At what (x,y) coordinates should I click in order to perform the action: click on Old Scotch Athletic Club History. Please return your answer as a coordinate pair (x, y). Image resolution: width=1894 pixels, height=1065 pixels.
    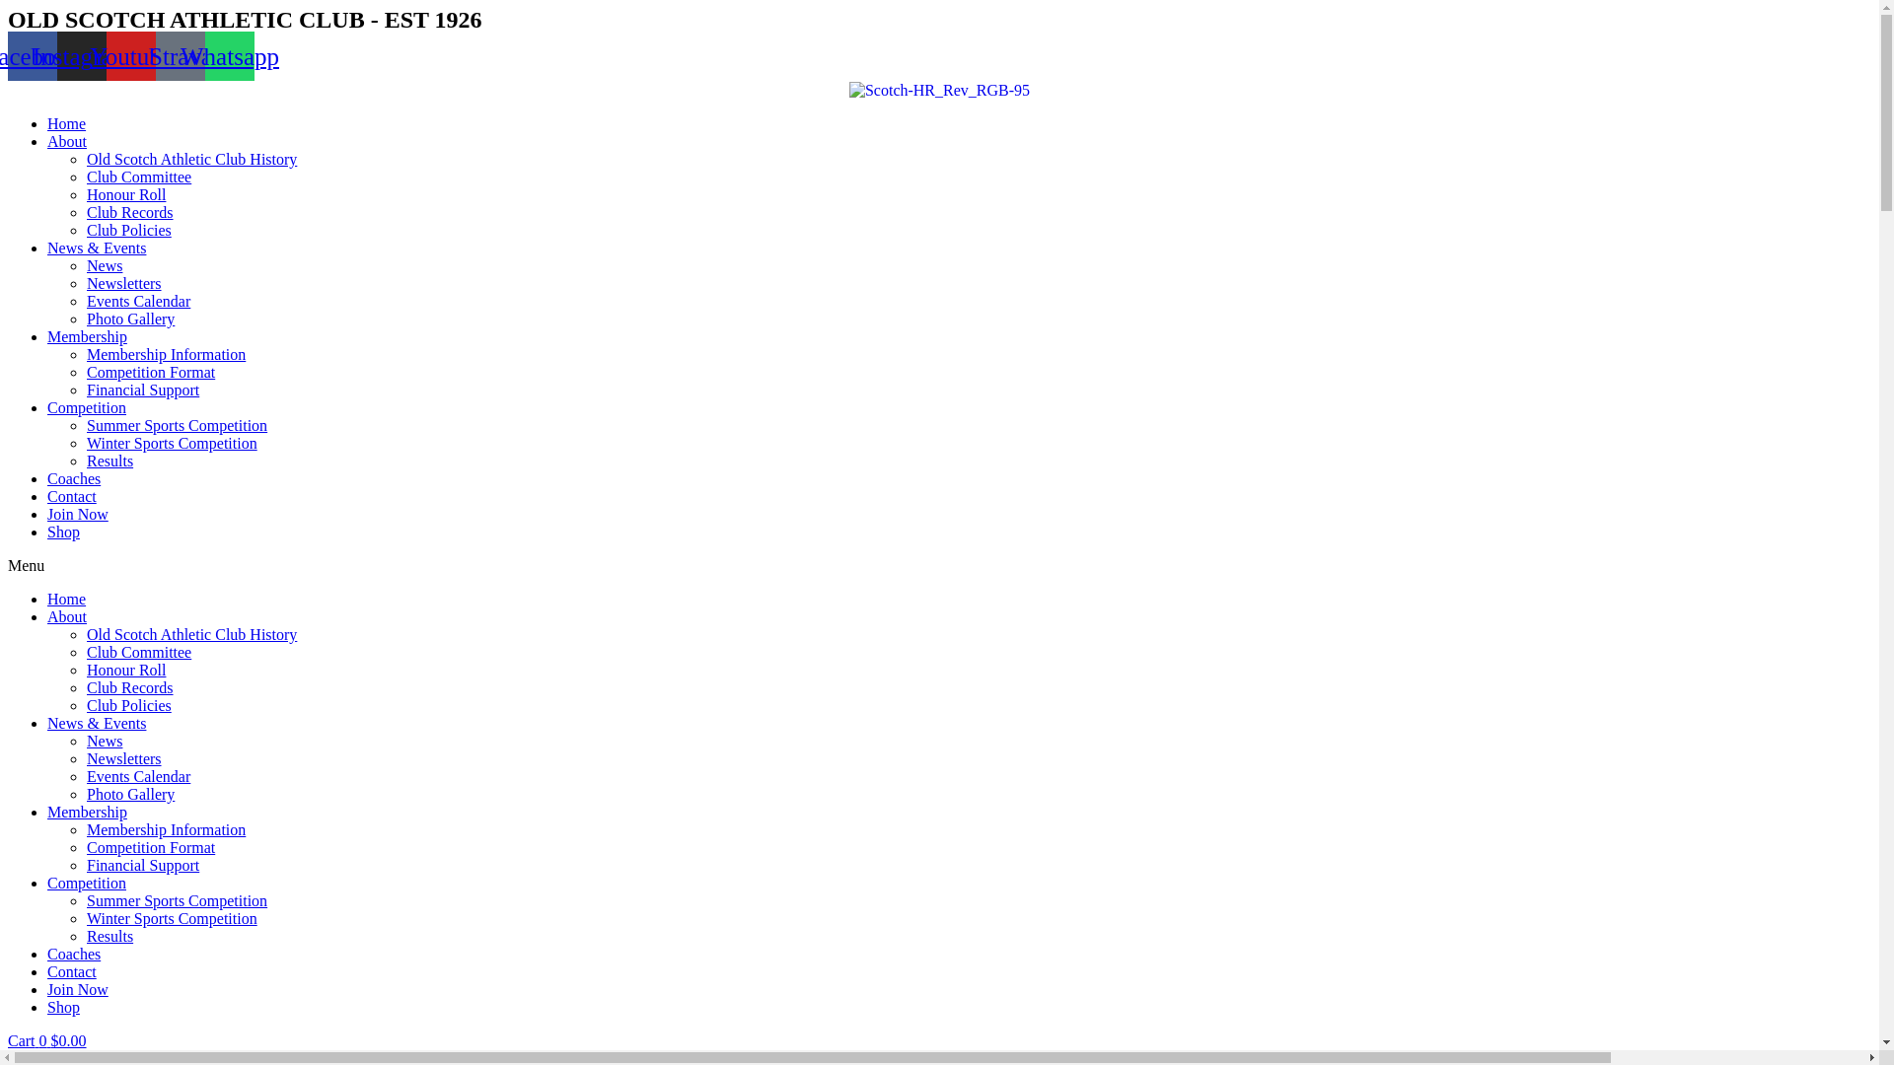
    Looking at the image, I should click on (191, 634).